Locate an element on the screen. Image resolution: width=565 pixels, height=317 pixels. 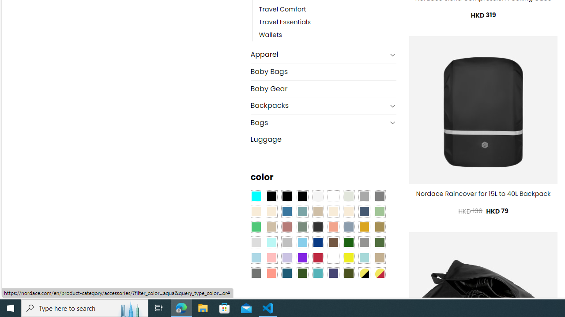
Hale Navy is located at coordinates (364, 211).